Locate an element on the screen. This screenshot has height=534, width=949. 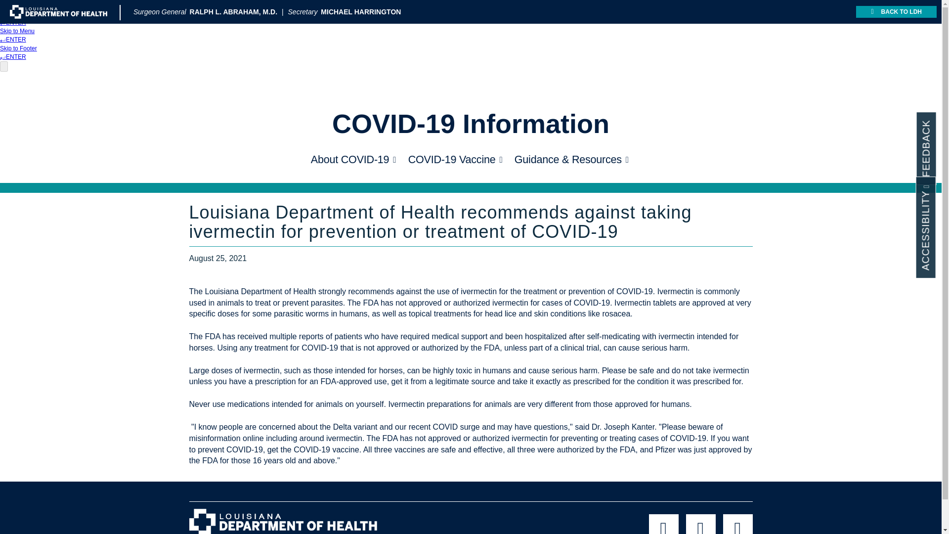
more about covid-19 is located at coordinates (394, 159).